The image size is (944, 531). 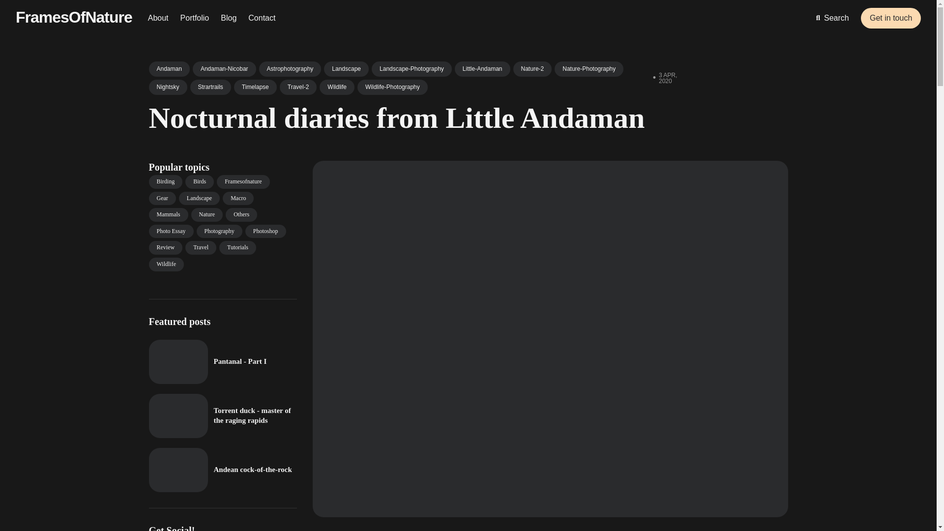 I want to click on Gear, so click(x=162, y=198).